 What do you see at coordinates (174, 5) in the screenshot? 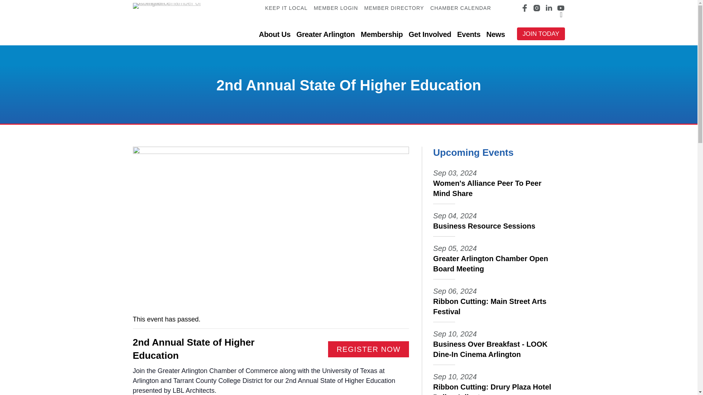
I see `Arlington Chamber of Commerce` at bounding box center [174, 5].